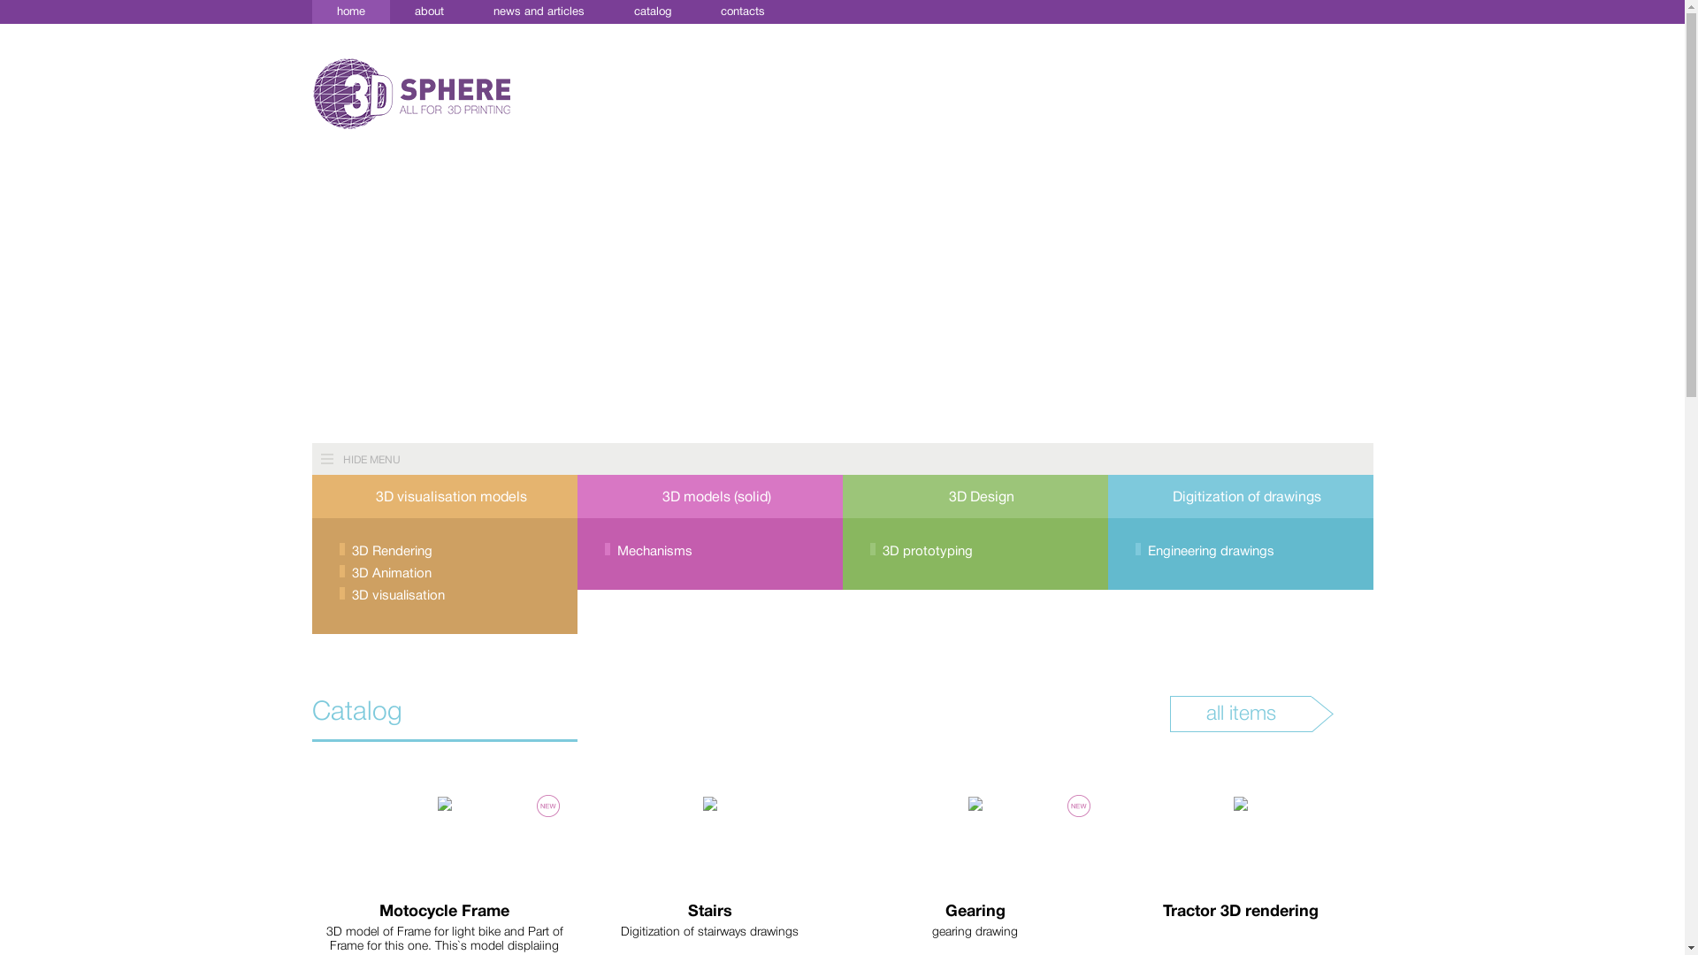 Image resolution: width=1698 pixels, height=955 pixels. What do you see at coordinates (449, 573) in the screenshot?
I see `3D Animation` at bounding box center [449, 573].